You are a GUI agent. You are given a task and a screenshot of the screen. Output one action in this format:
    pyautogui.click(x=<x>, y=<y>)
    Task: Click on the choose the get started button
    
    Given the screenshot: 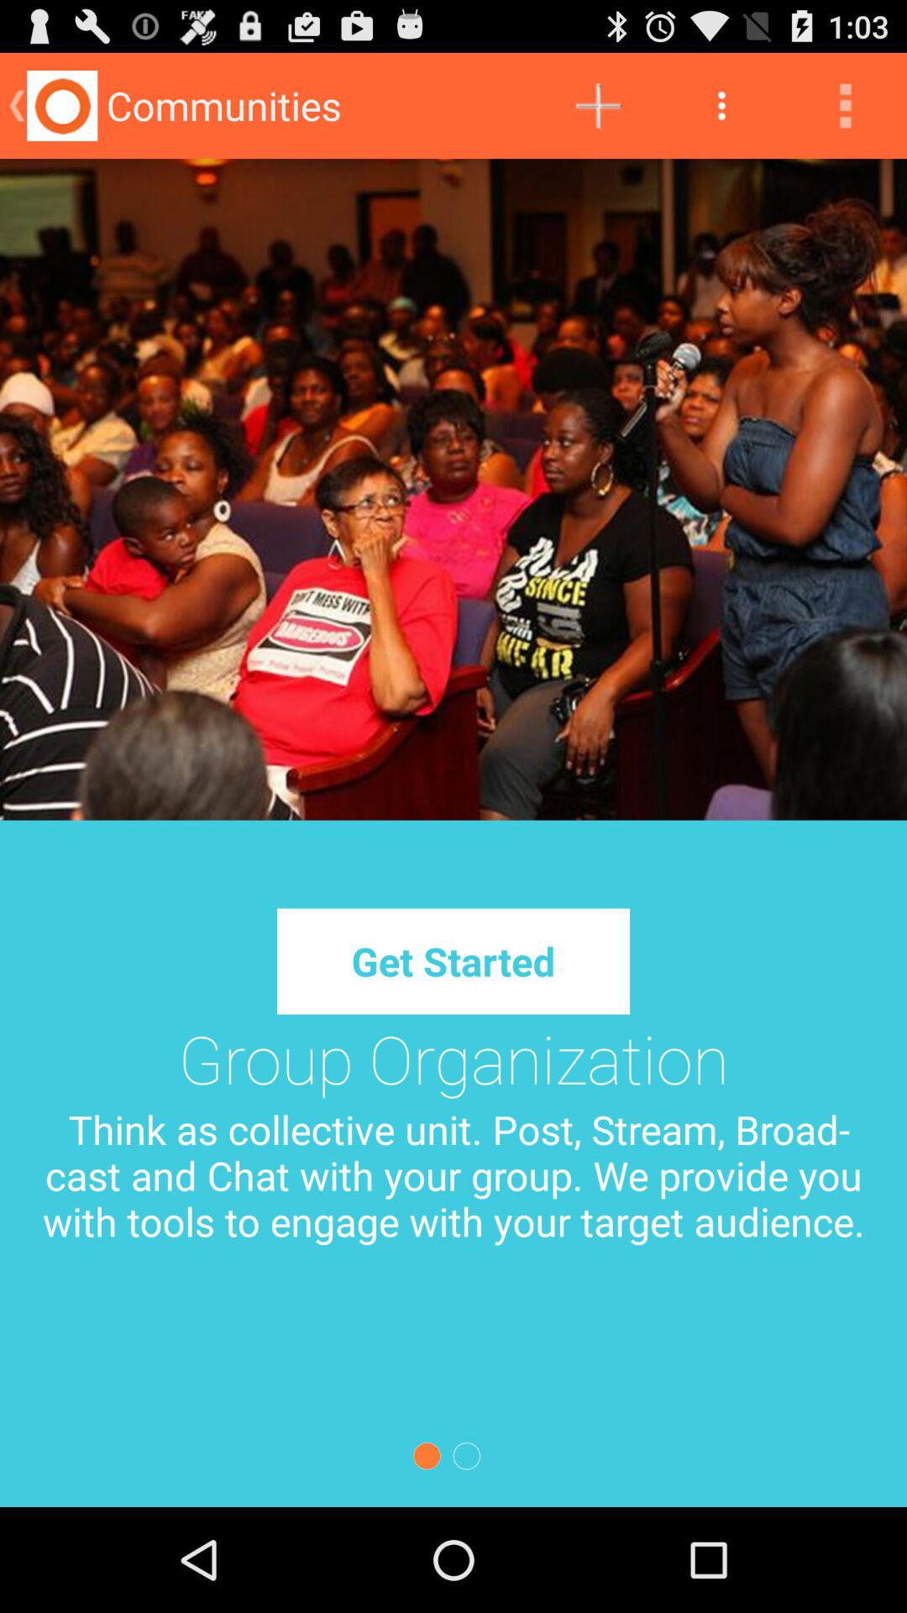 What is the action you would take?
    pyautogui.click(x=453, y=961)
    